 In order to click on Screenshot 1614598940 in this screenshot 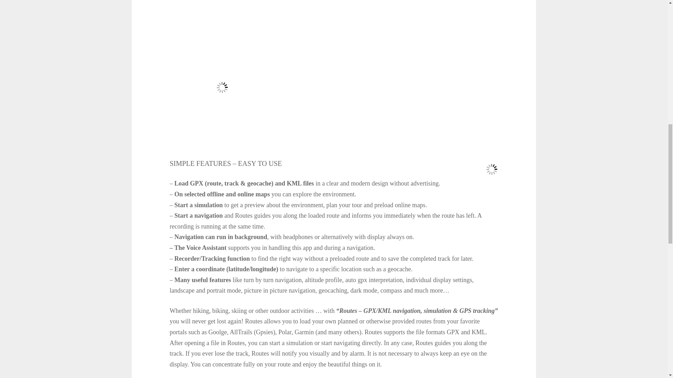, I will do `click(456, 365)`.